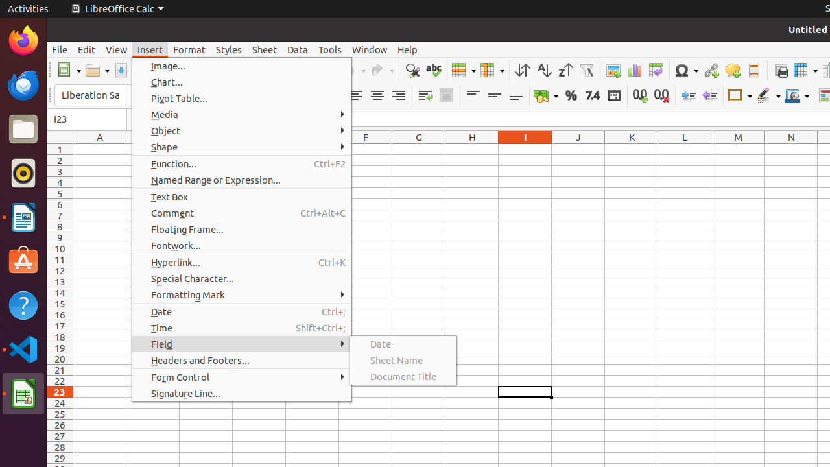 The image size is (830, 467). What do you see at coordinates (494, 96) in the screenshot?
I see `Center Vertically` at bounding box center [494, 96].